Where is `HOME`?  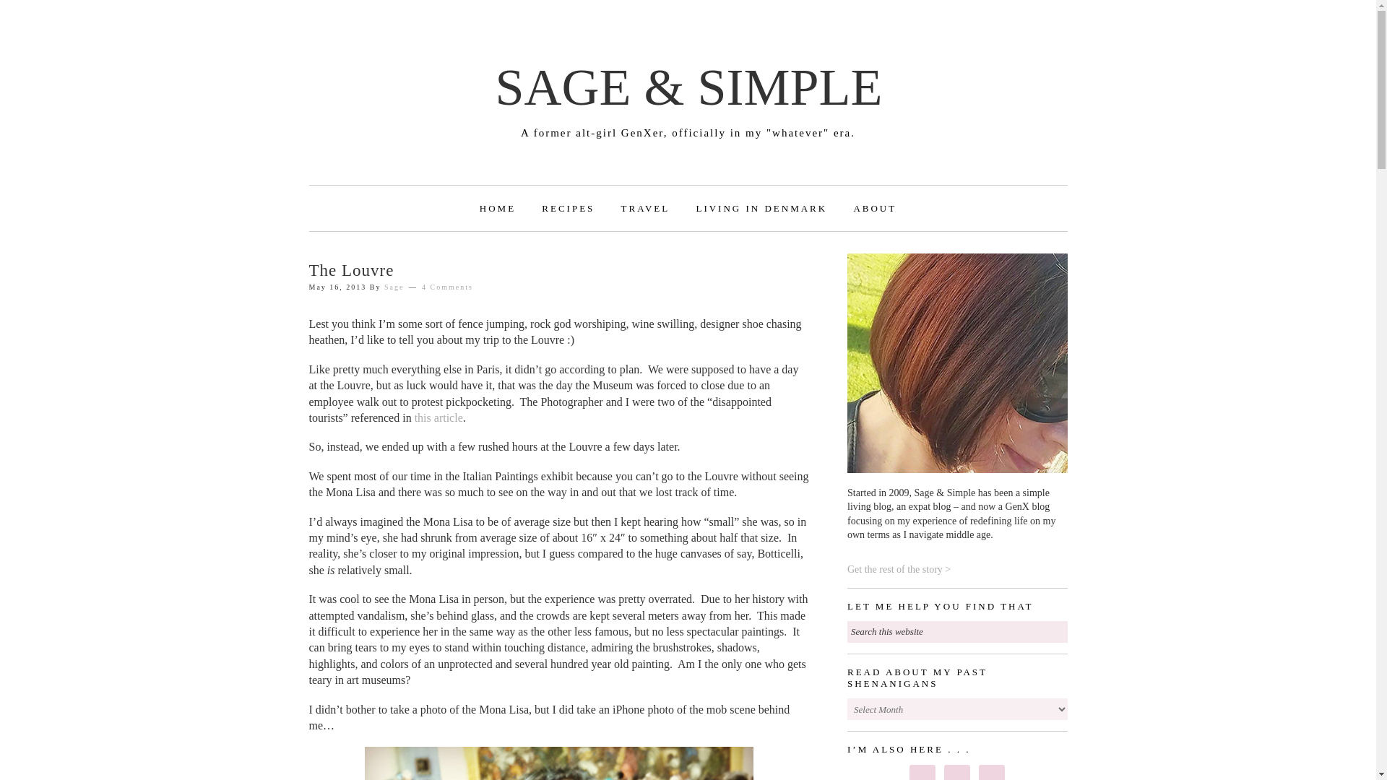 HOME is located at coordinates (497, 208).